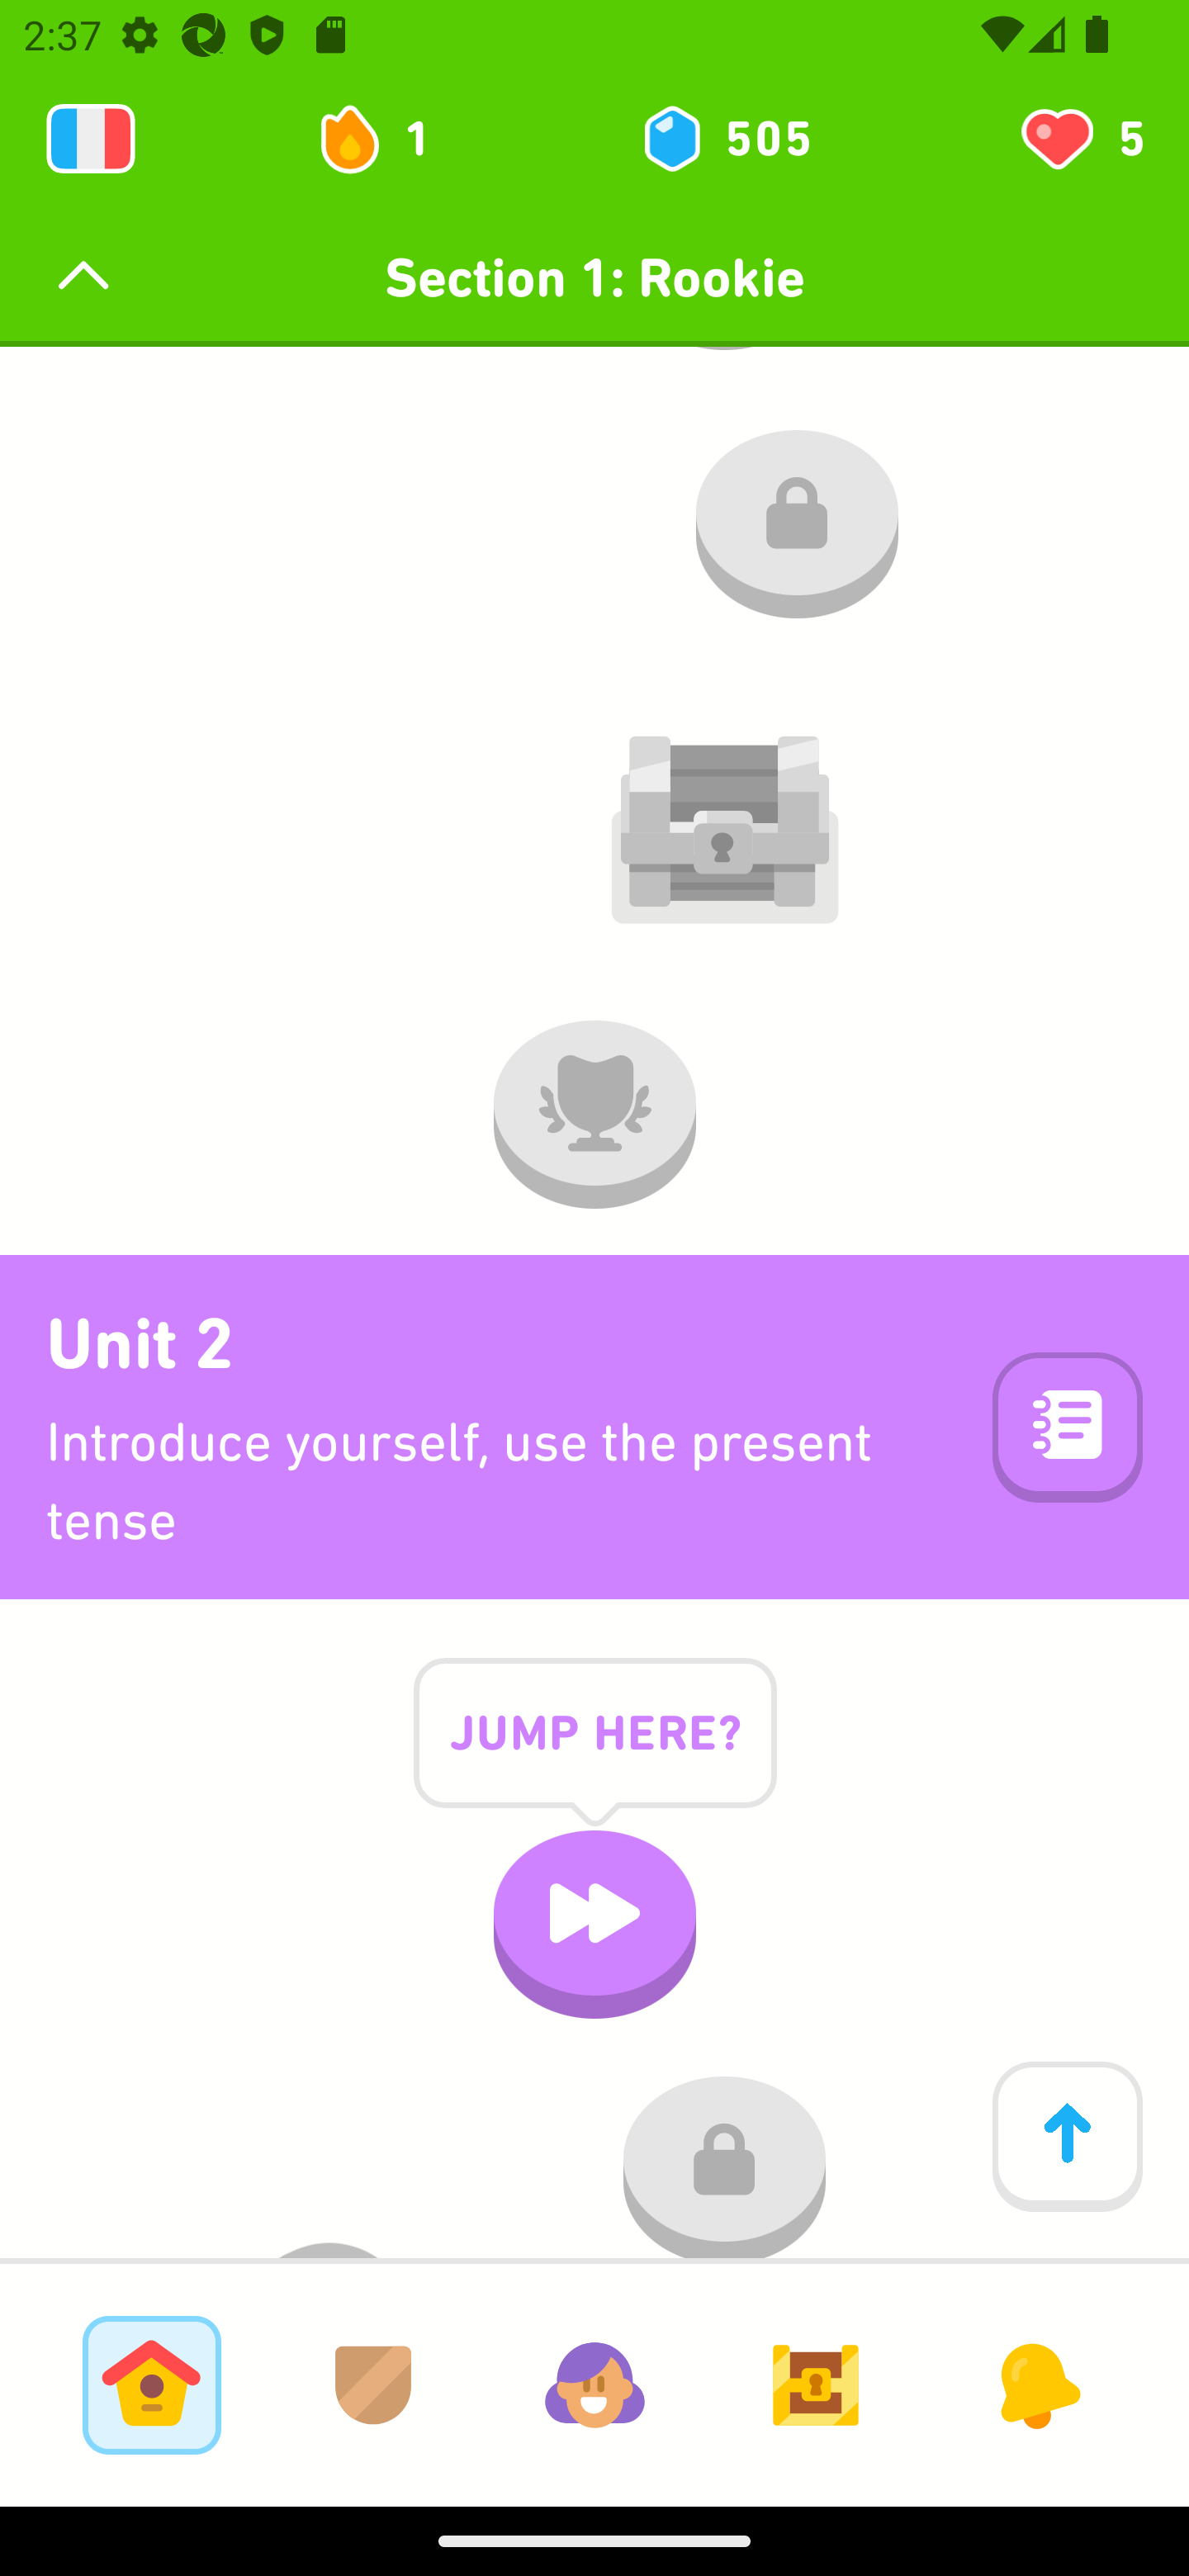 The width and height of the screenshot is (1189, 2576). Describe the element at coordinates (151, 2384) in the screenshot. I see `Learn Tab` at that location.